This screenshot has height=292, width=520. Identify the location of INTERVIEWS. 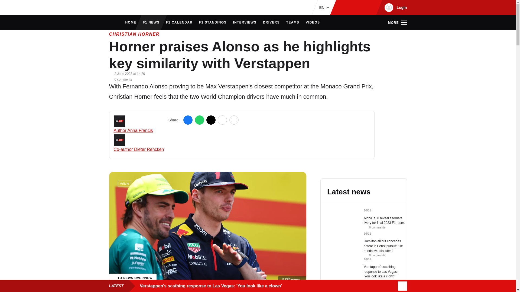
(245, 23).